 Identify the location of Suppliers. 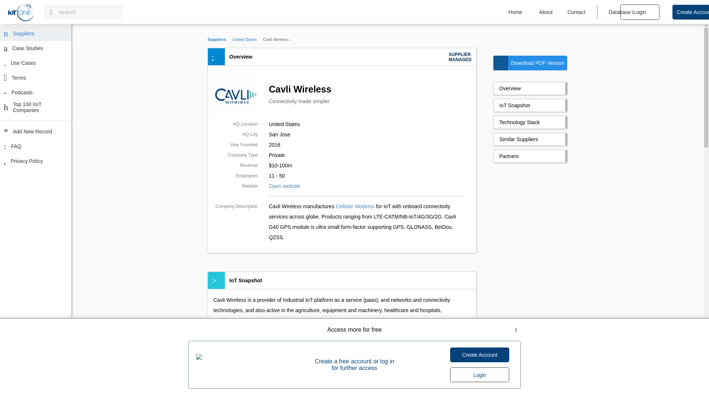
(35, 34).